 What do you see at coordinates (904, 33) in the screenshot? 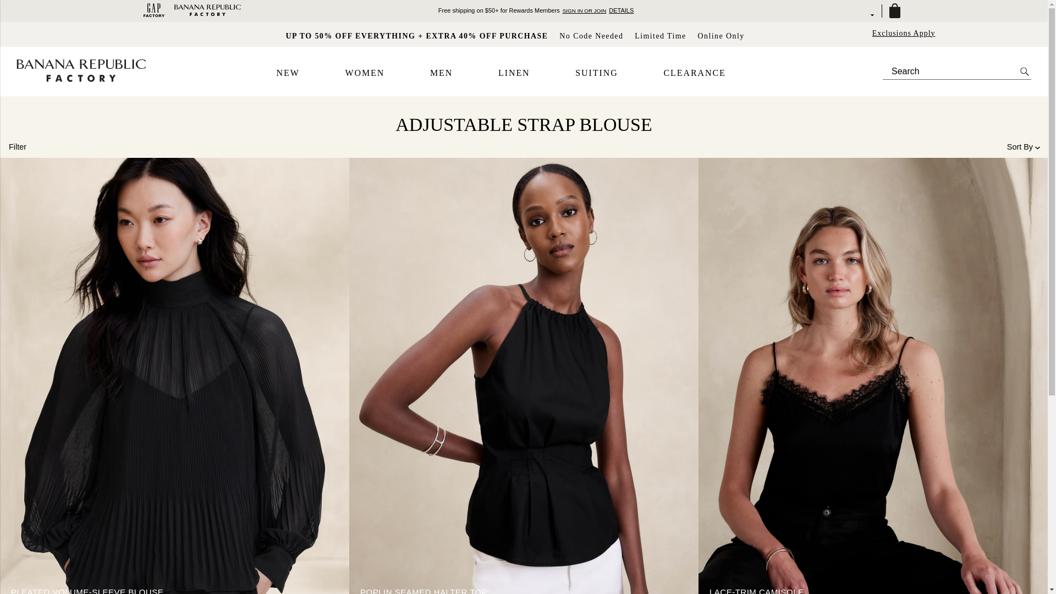
I see `Exclusions Apply` at bounding box center [904, 33].